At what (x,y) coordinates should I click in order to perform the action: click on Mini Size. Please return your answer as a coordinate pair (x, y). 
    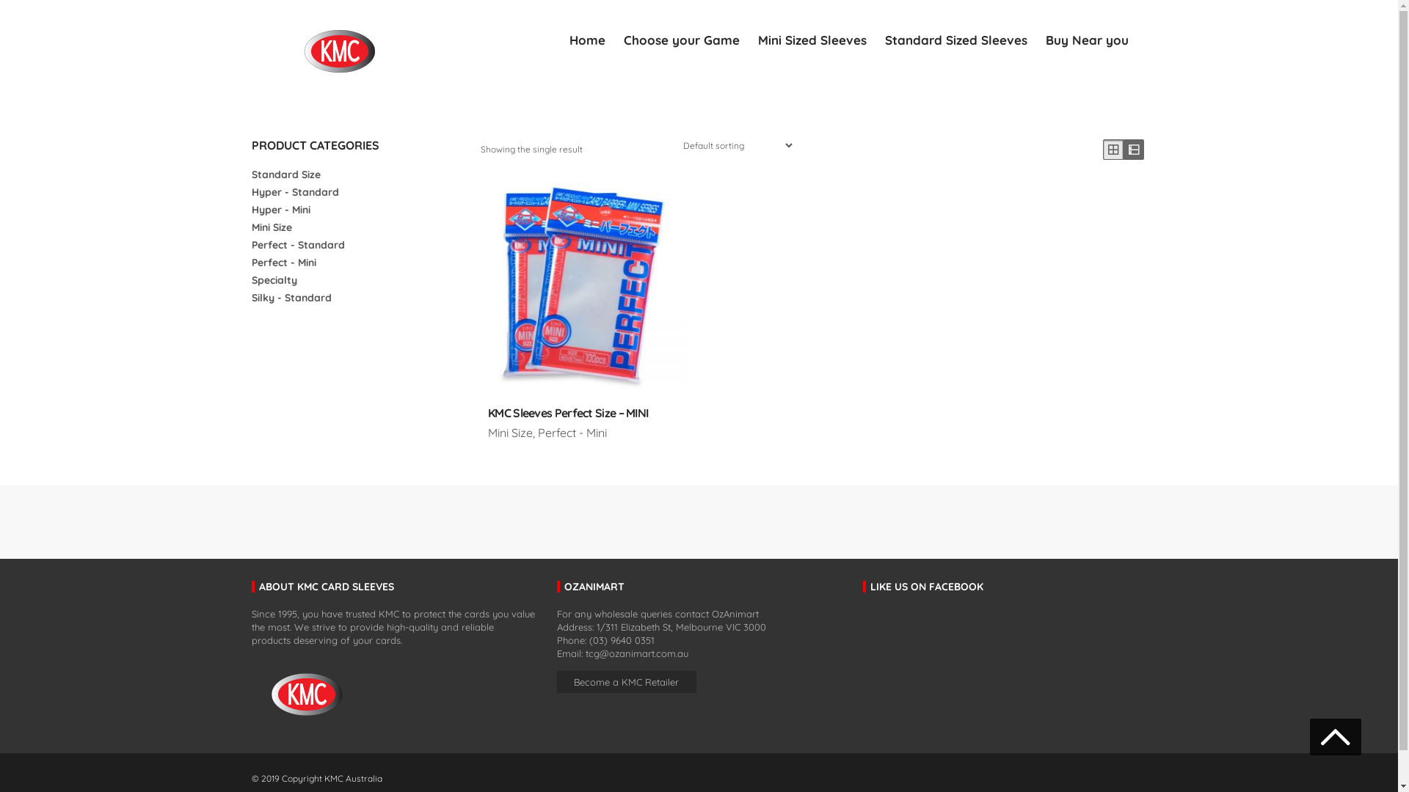
    Looking at the image, I should click on (272, 227).